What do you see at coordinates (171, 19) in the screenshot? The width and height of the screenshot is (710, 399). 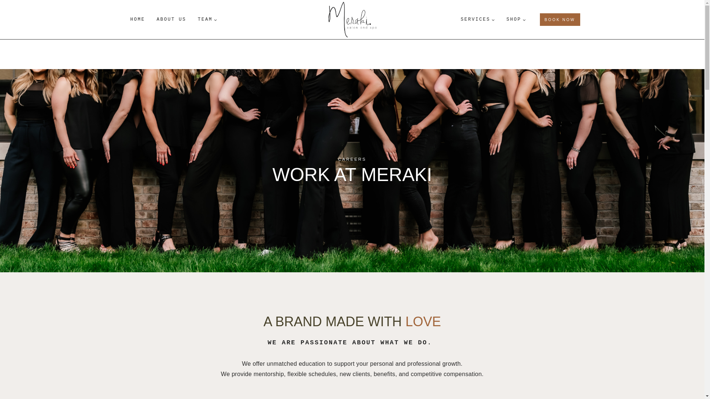 I see `ABOUT US` at bounding box center [171, 19].